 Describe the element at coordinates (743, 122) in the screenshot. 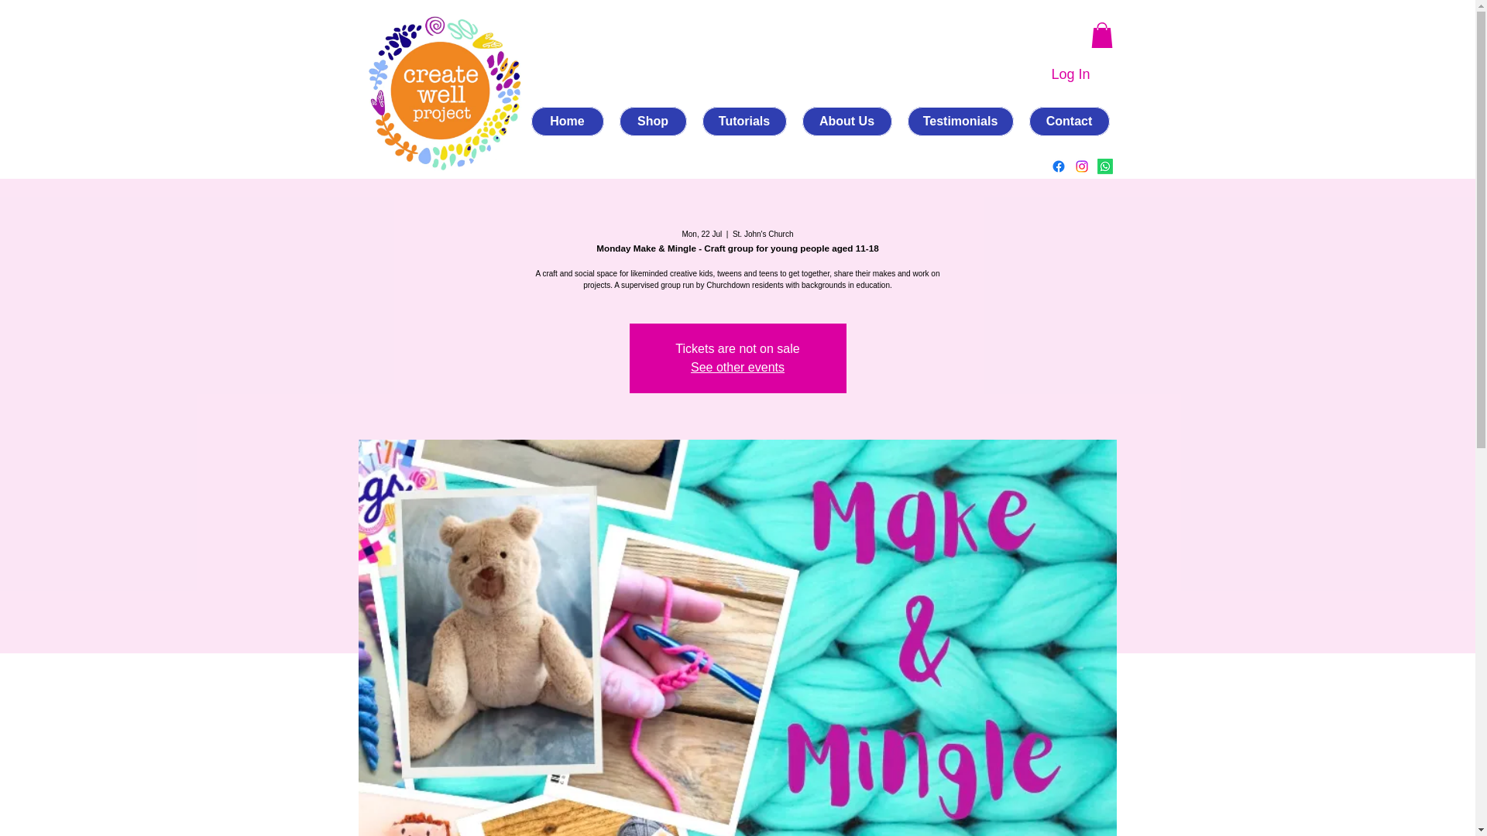

I see `Tutorials` at that location.